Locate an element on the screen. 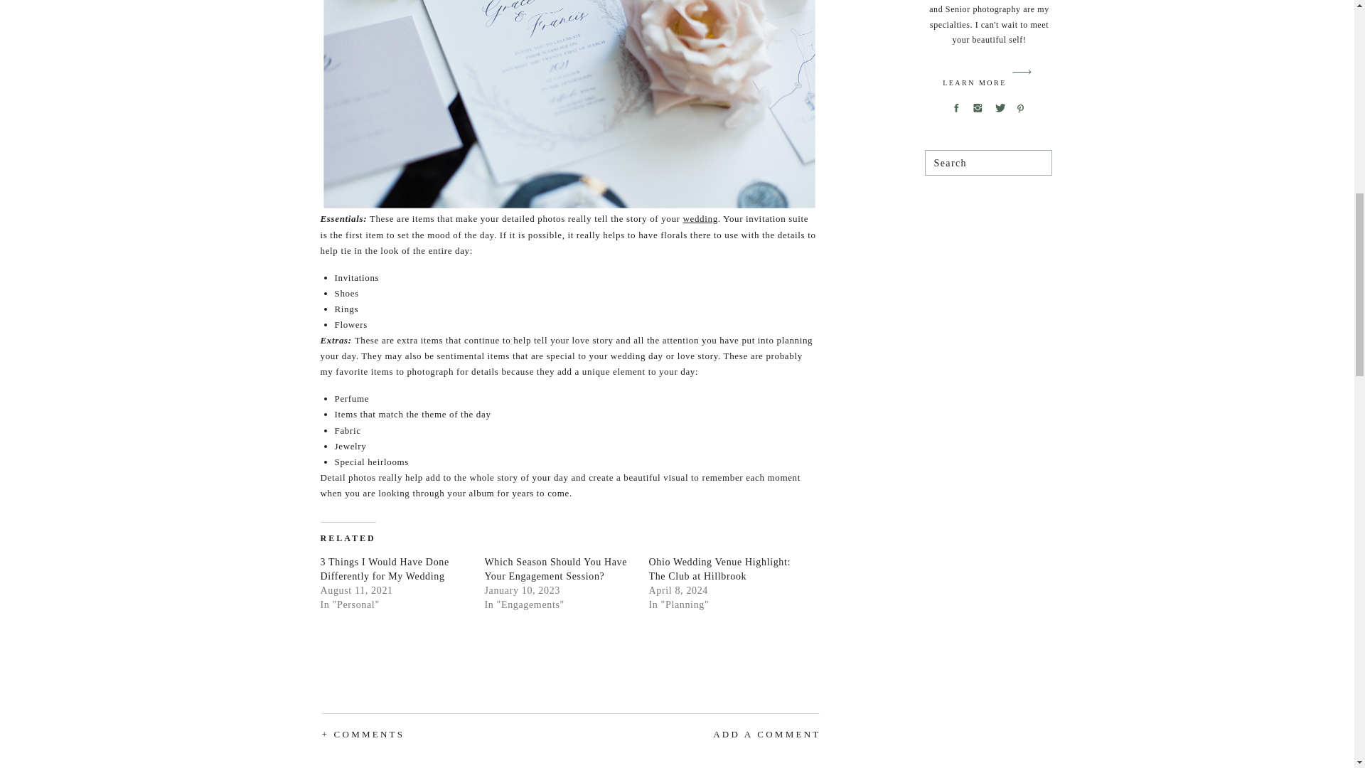 Image resolution: width=1365 pixels, height=768 pixels. 3 Things I Would Have Done Differently for My Wedding is located at coordinates (384, 569).